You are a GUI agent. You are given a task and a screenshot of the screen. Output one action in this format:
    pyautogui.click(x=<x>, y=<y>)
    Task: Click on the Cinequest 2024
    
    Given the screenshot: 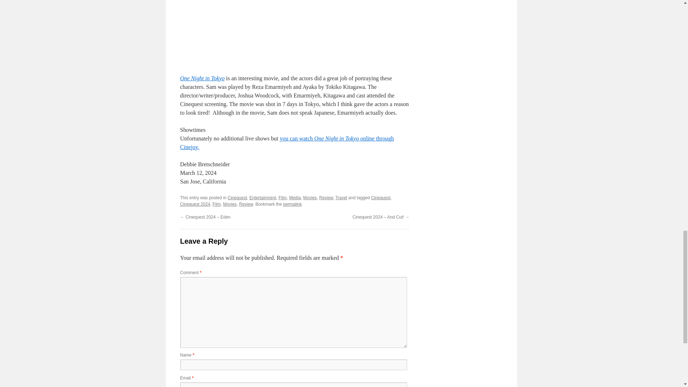 What is the action you would take?
    pyautogui.click(x=195, y=204)
    